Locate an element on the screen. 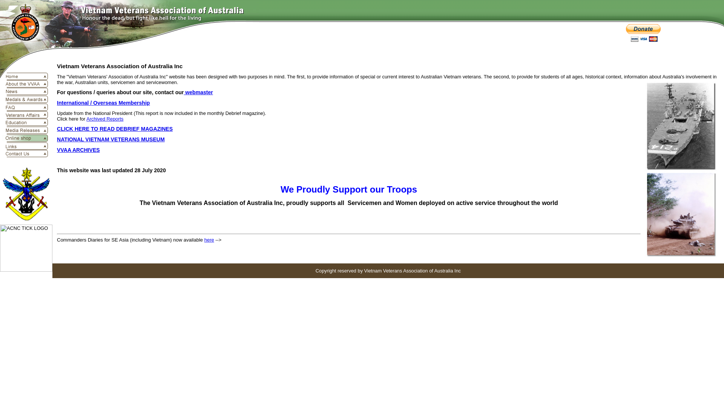 This screenshot has width=724, height=407. Archived Reports is located at coordinates (105, 119).